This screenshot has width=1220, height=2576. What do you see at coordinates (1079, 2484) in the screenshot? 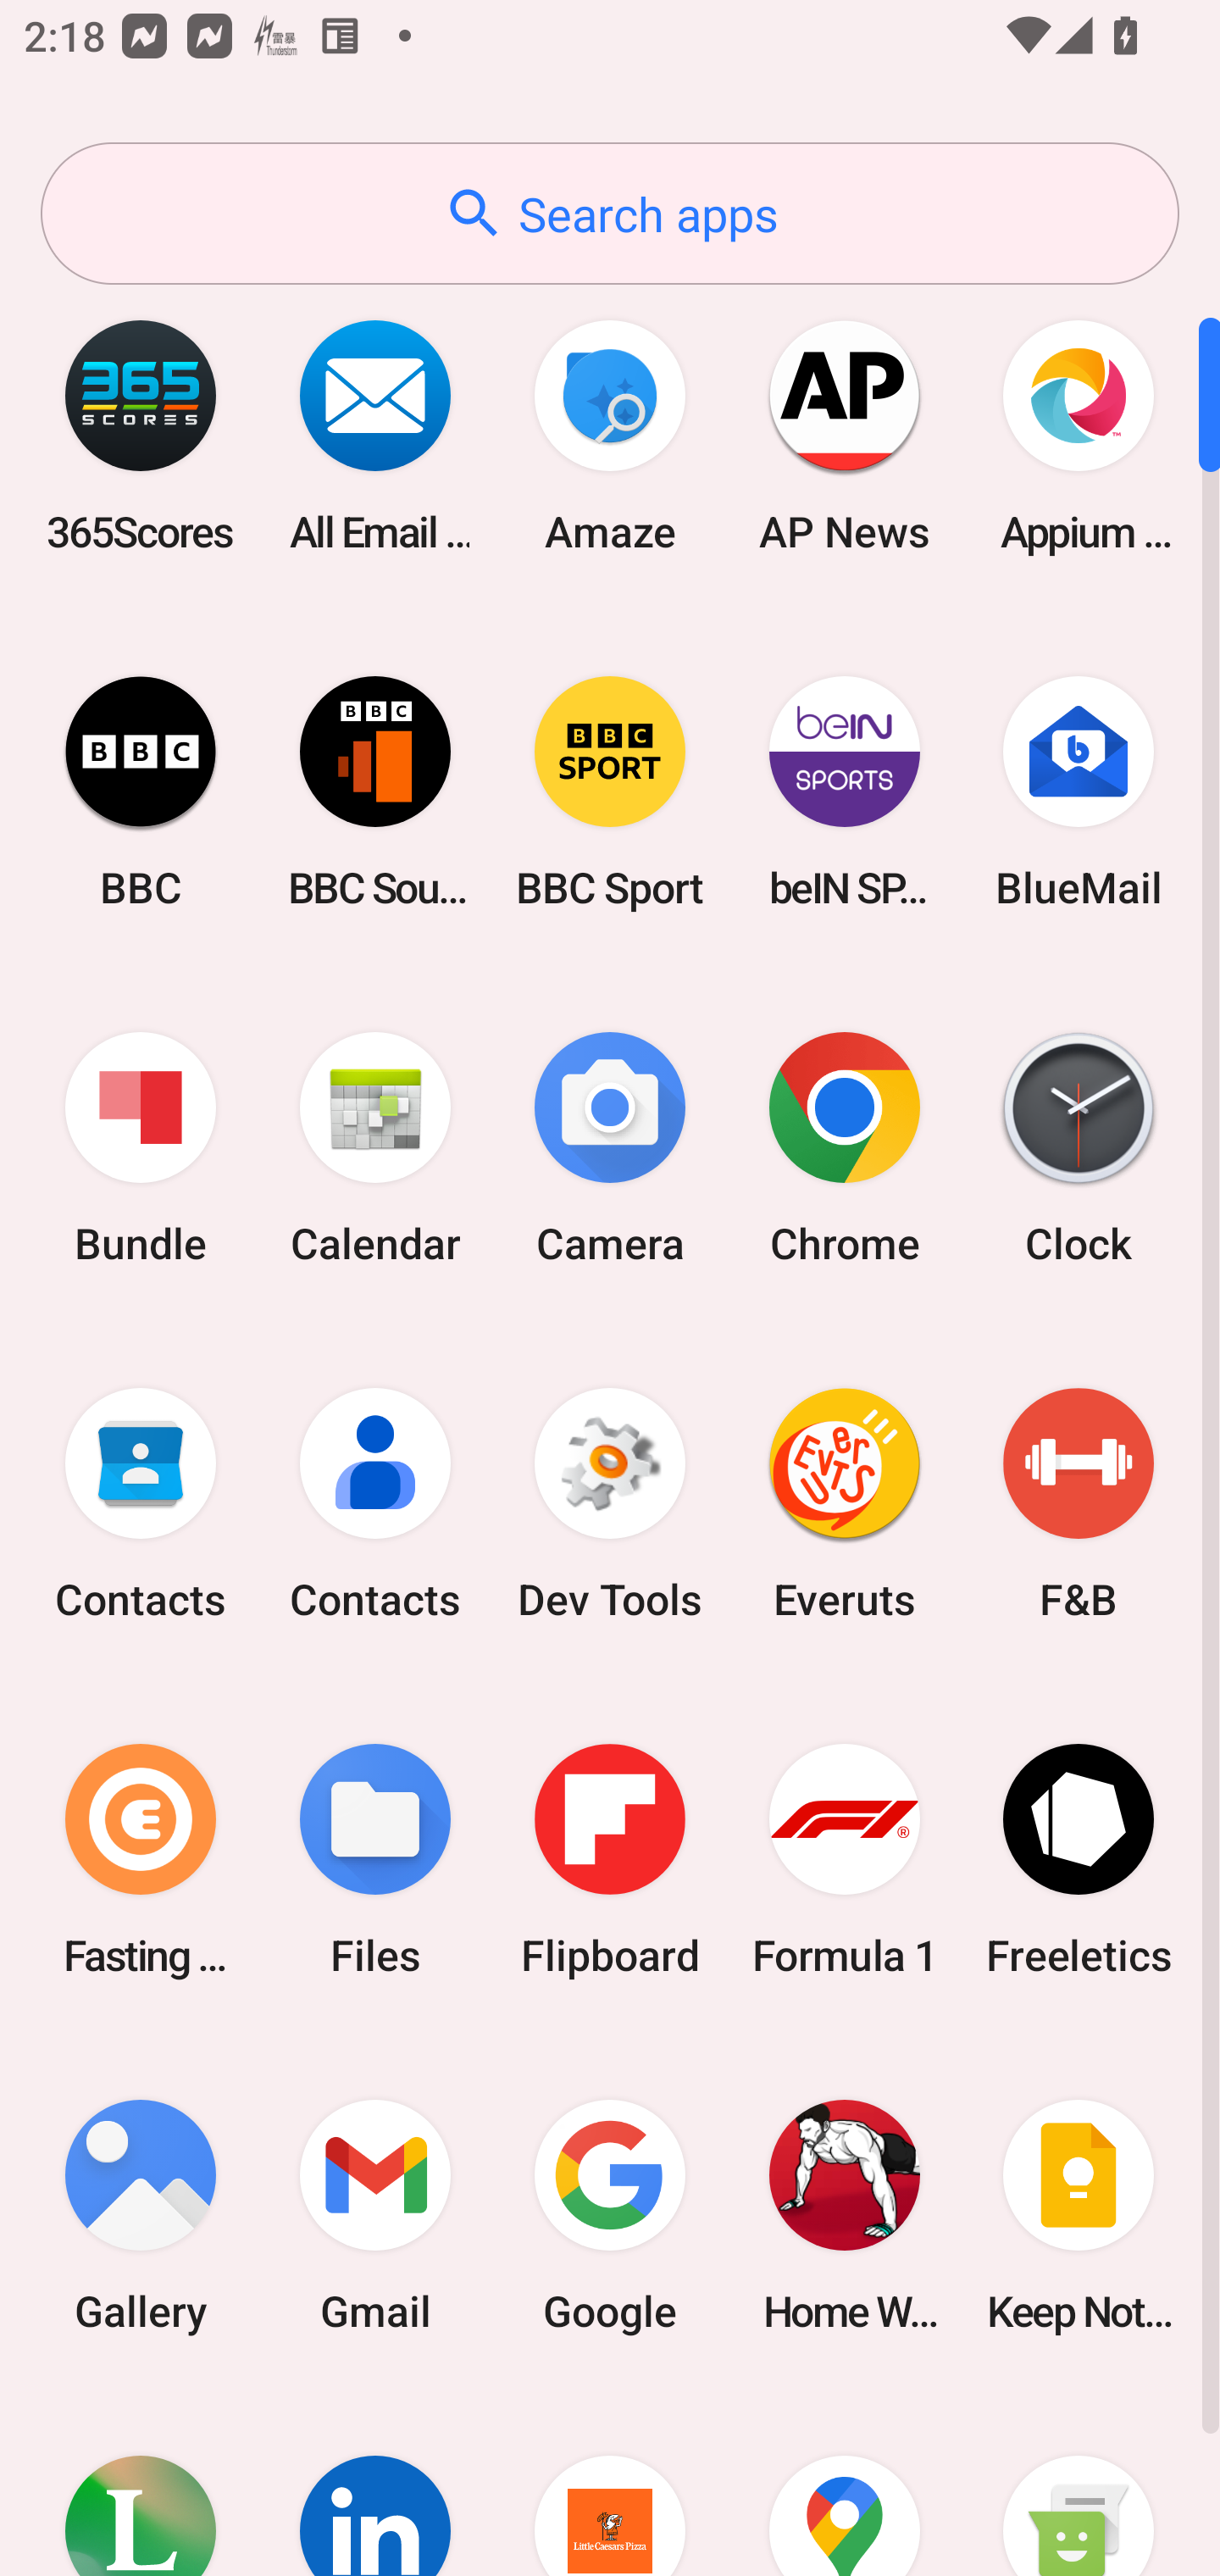
I see `Messaging` at bounding box center [1079, 2484].